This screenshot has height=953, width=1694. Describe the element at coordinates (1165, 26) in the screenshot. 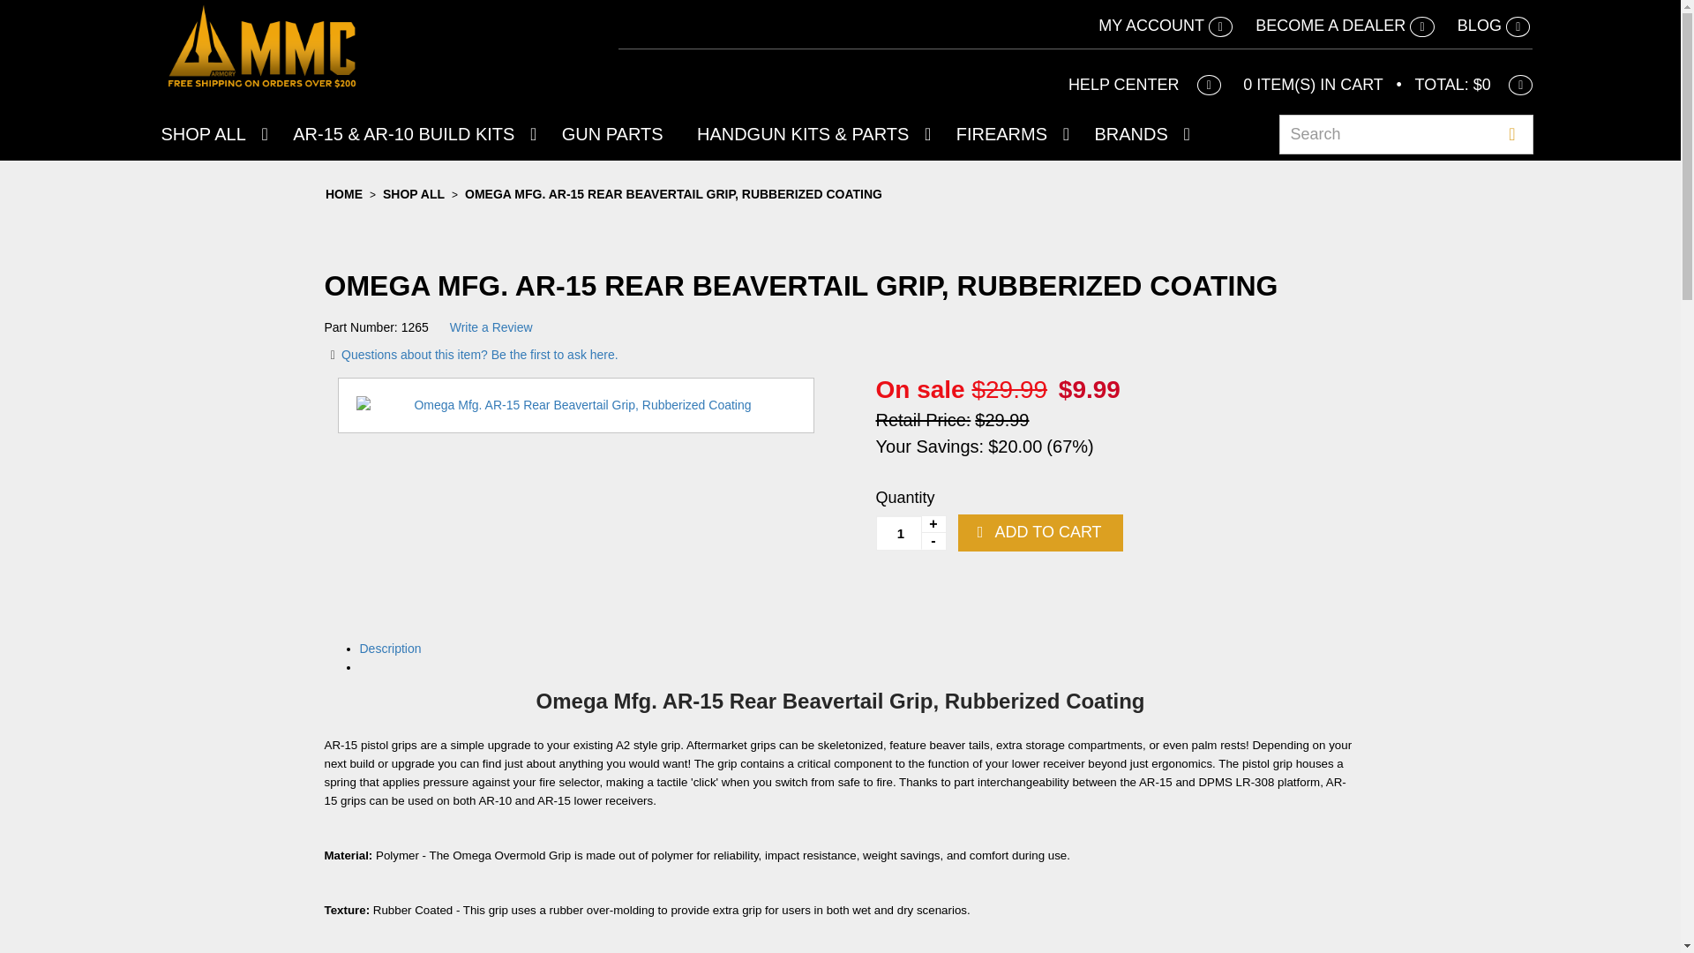

I see `MY ACCOUNT` at that location.